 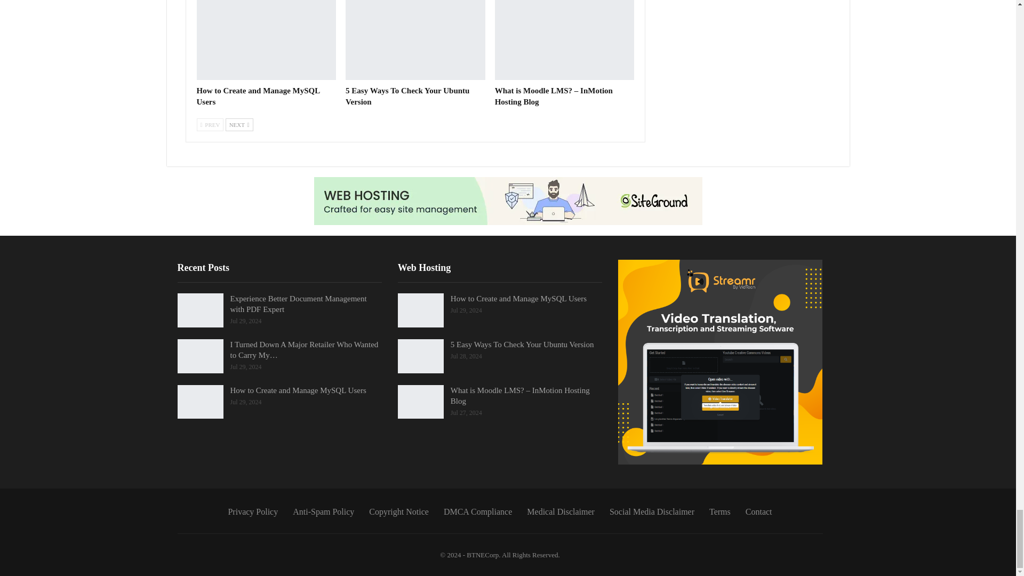 I want to click on How to Create and Manage MySQL Users, so click(x=266, y=40).